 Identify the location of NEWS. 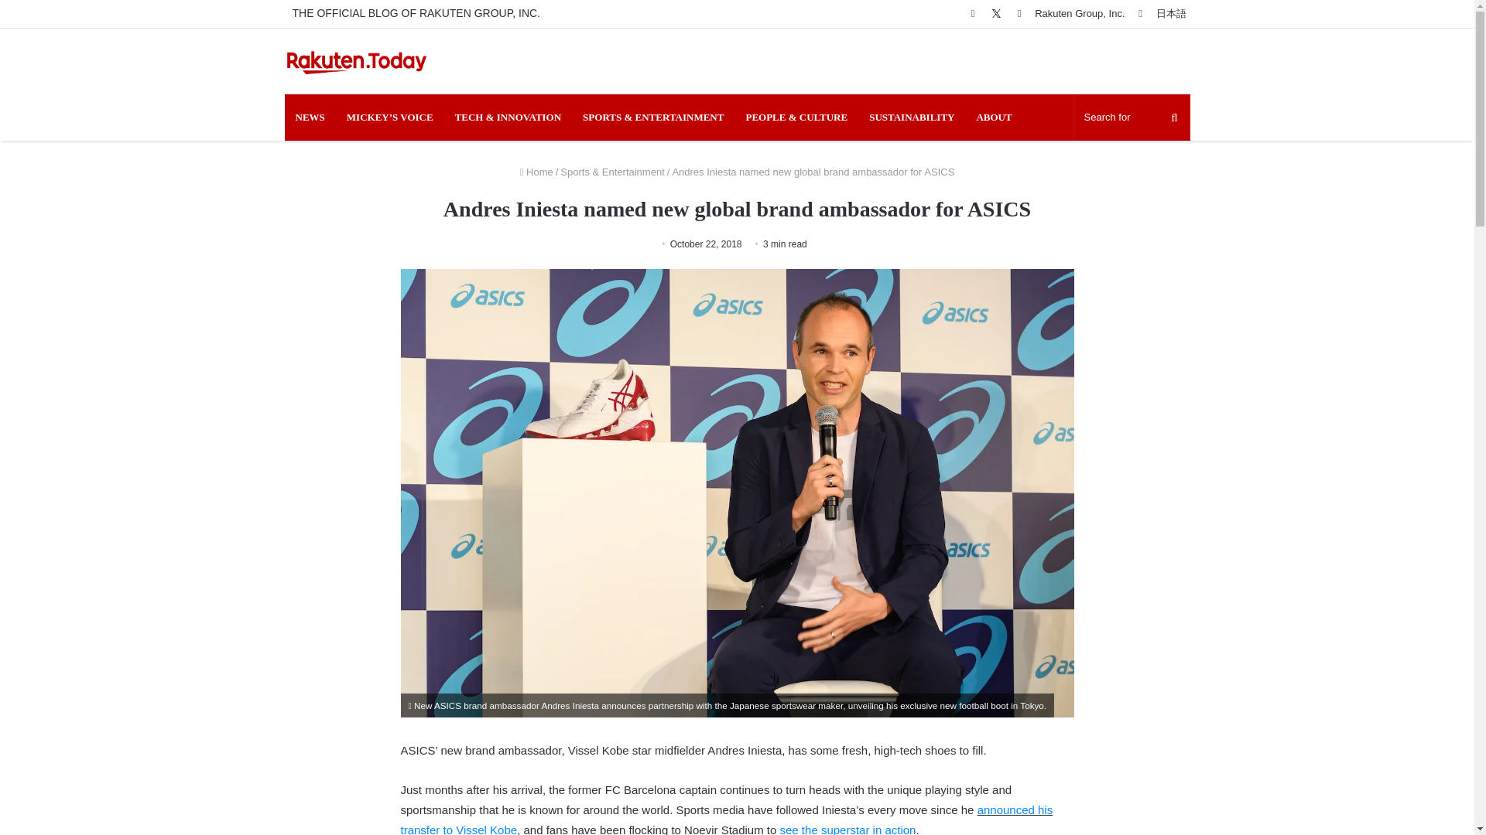
(310, 118).